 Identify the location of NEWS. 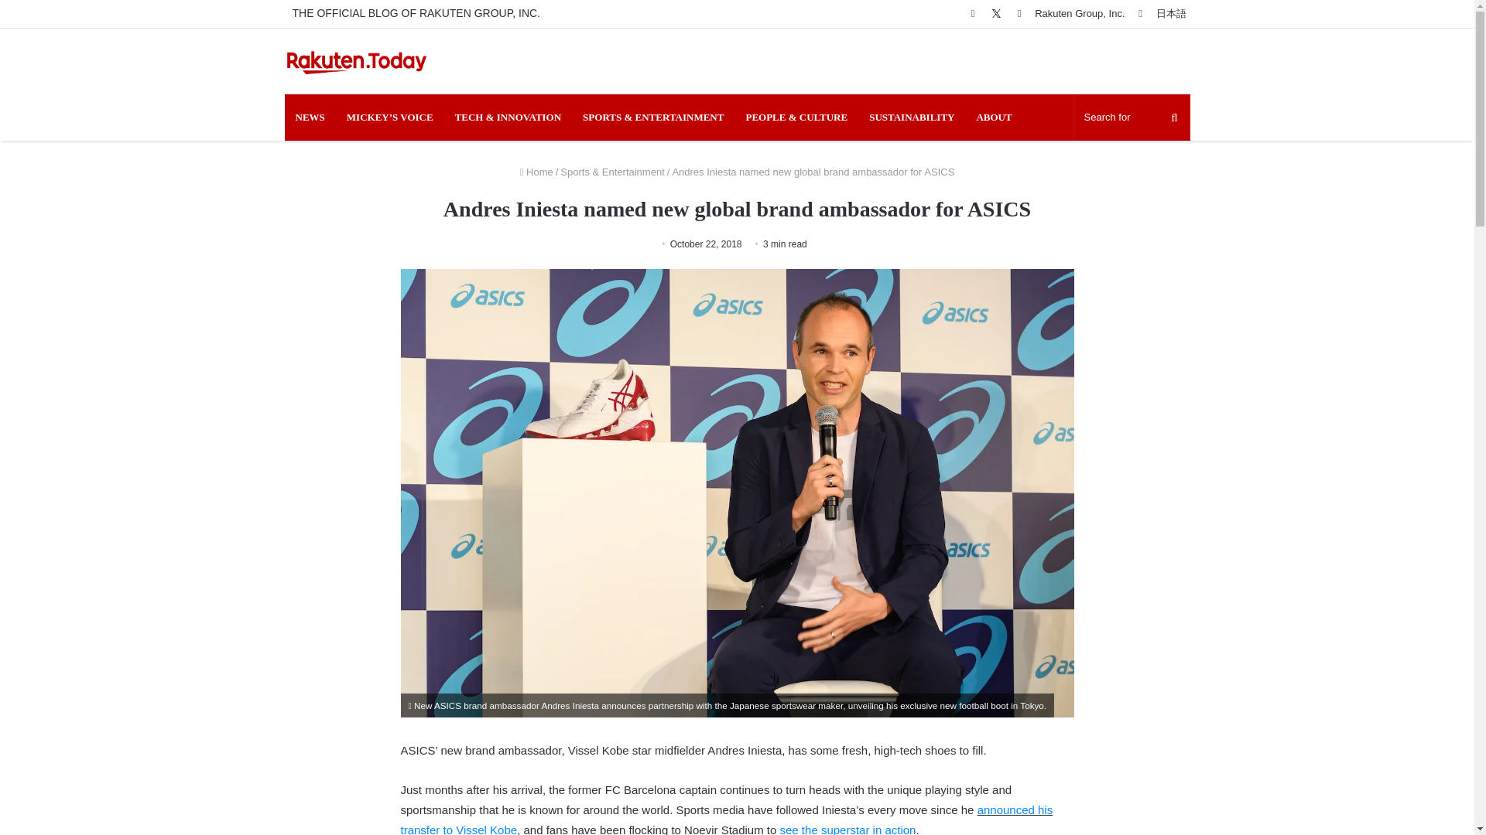
(310, 118).